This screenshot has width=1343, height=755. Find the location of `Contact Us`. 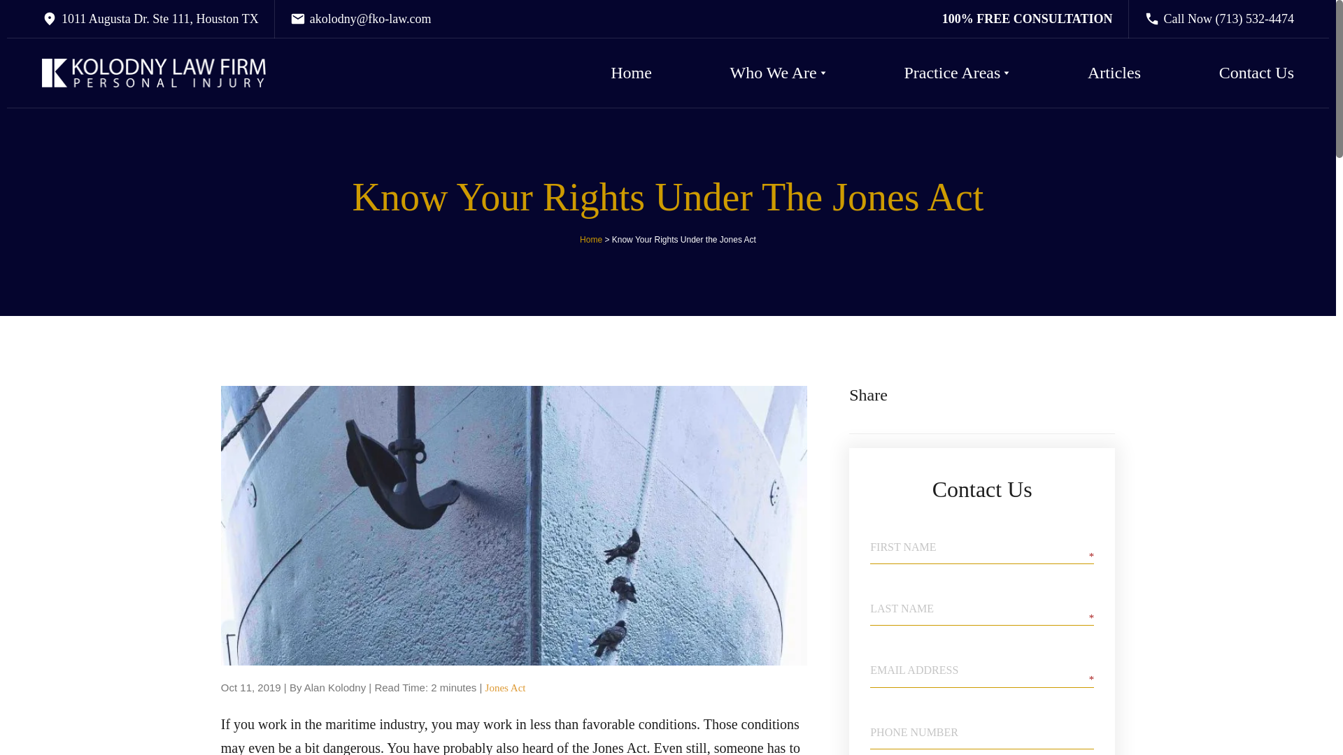

Contact Us is located at coordinates (1256, 73).